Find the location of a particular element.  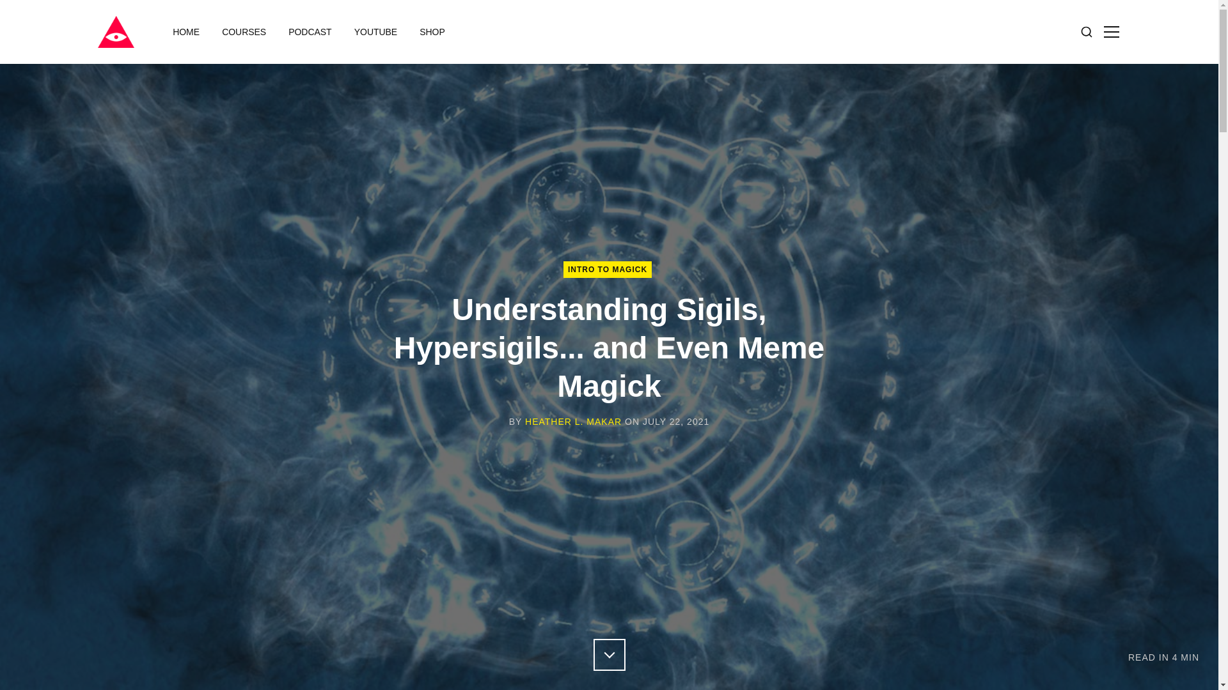

COURSES is located at coordinates (244, 32).